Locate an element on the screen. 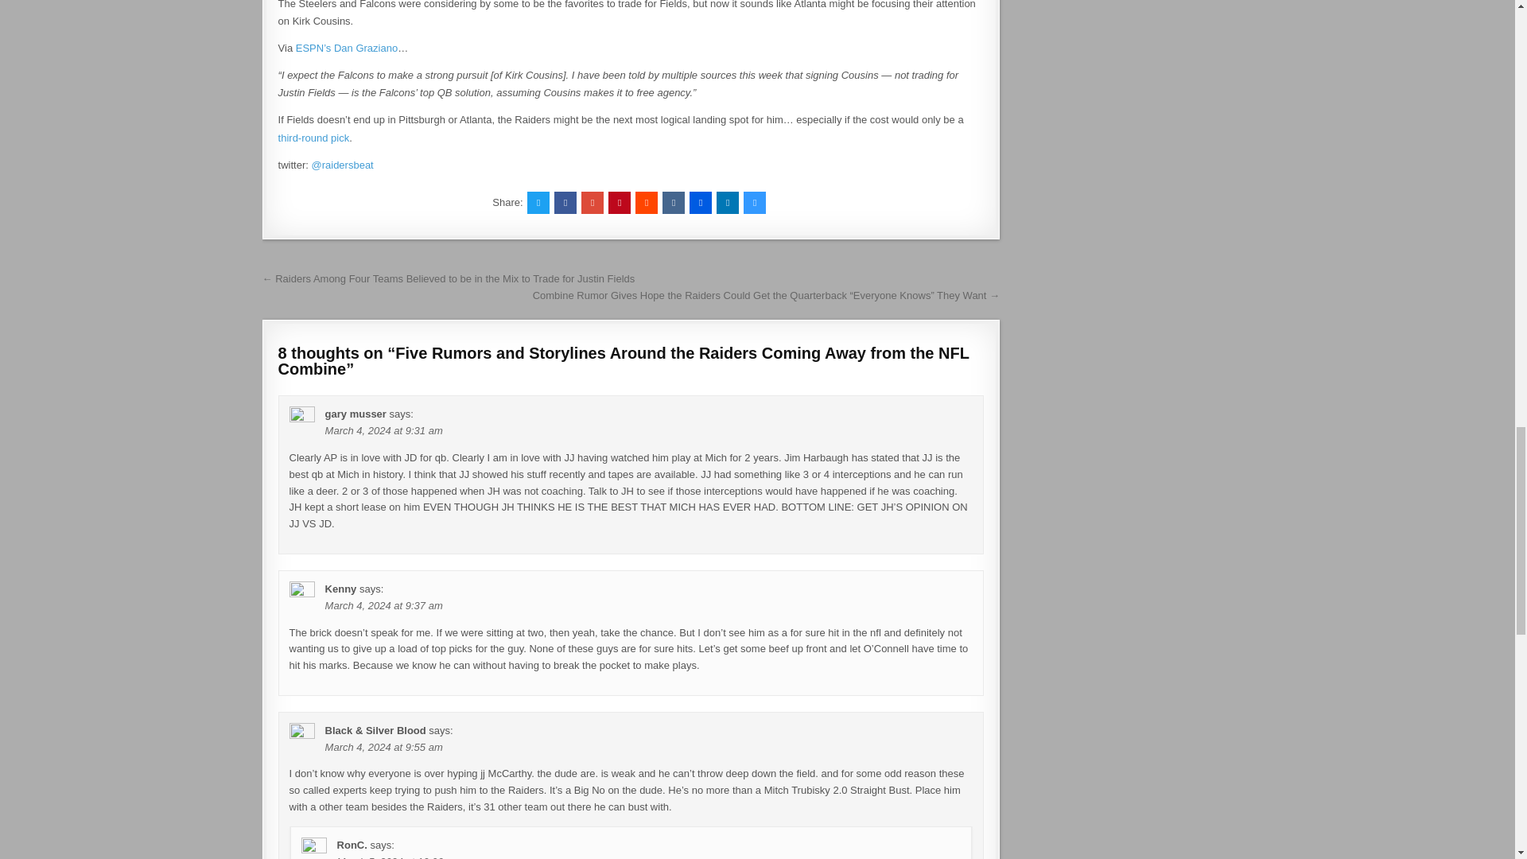 The width and height of the screenshot is (1527, 859). Tweet This! is located at coordinates (538, 202).